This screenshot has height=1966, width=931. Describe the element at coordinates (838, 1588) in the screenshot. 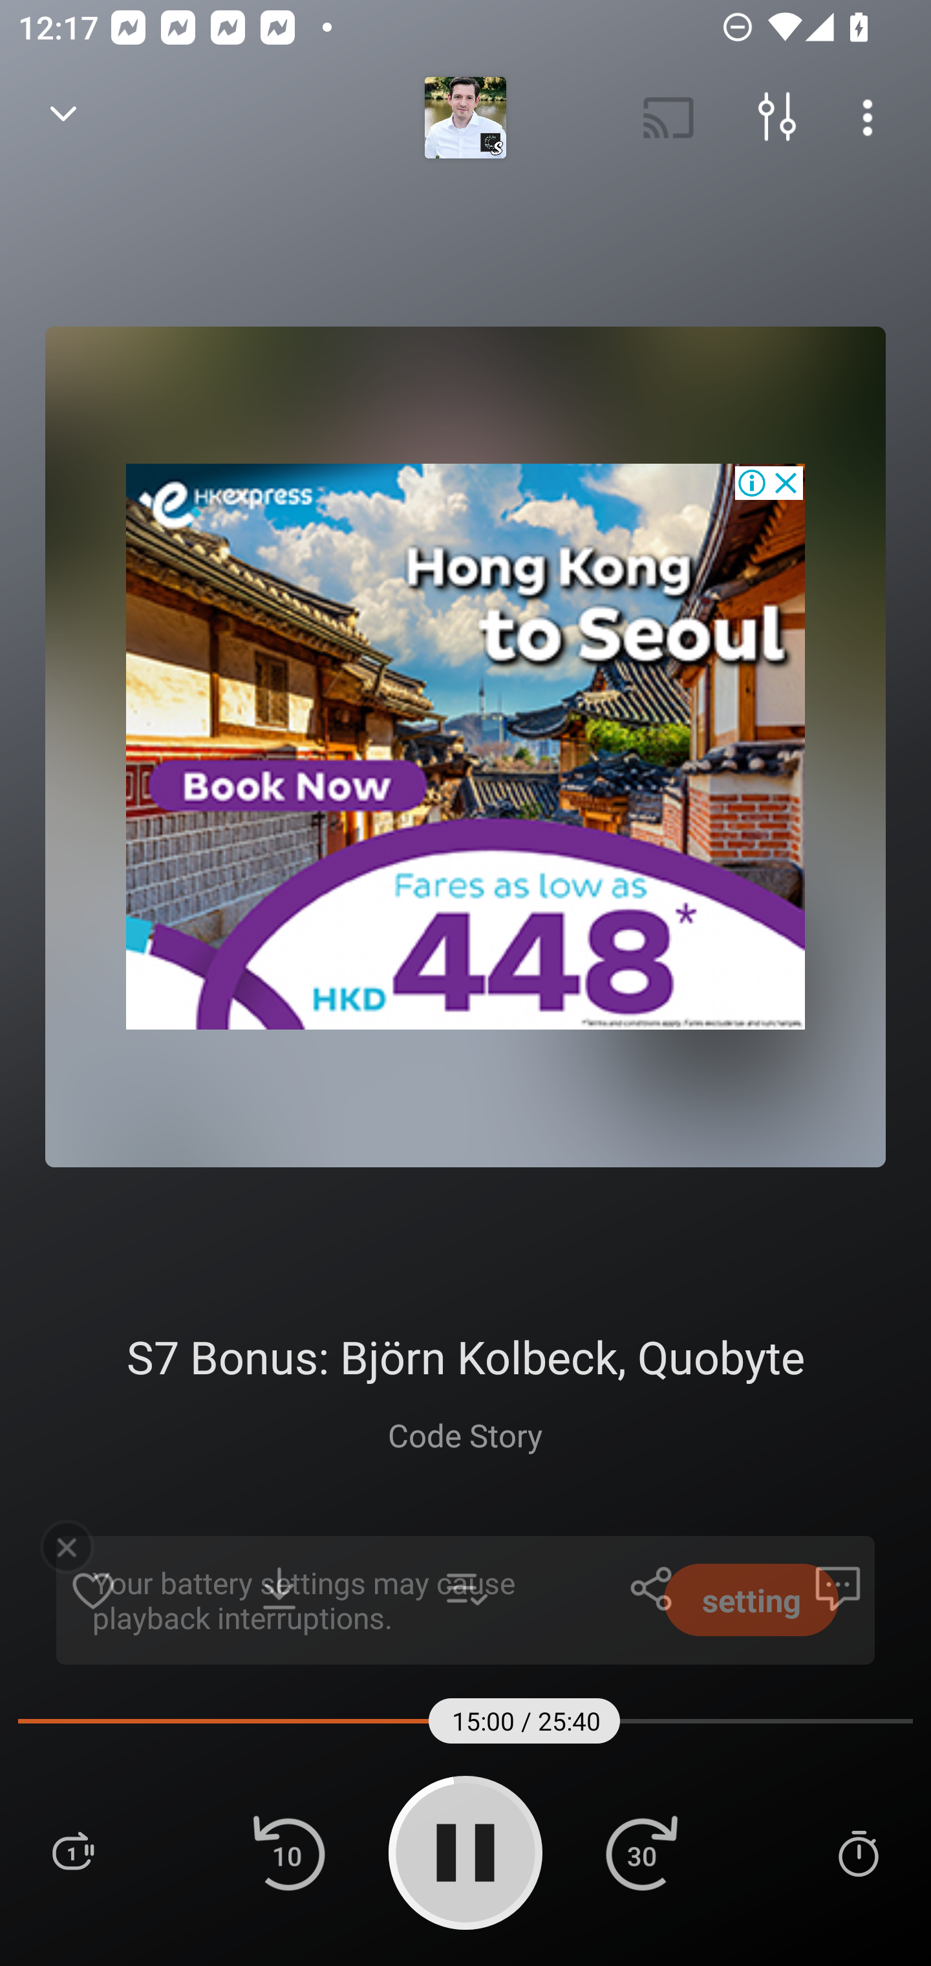

I see `Comments` at that location.